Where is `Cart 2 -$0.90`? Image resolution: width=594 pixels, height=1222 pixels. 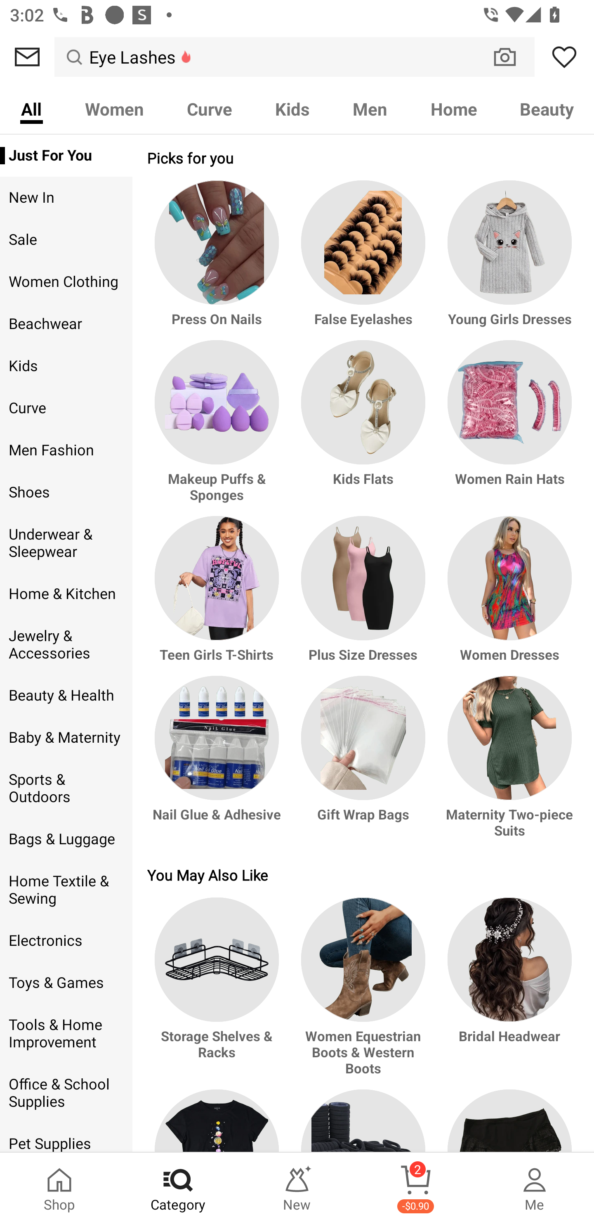
Cart 2 -$0.90 is located at coordinates (416, 1187).